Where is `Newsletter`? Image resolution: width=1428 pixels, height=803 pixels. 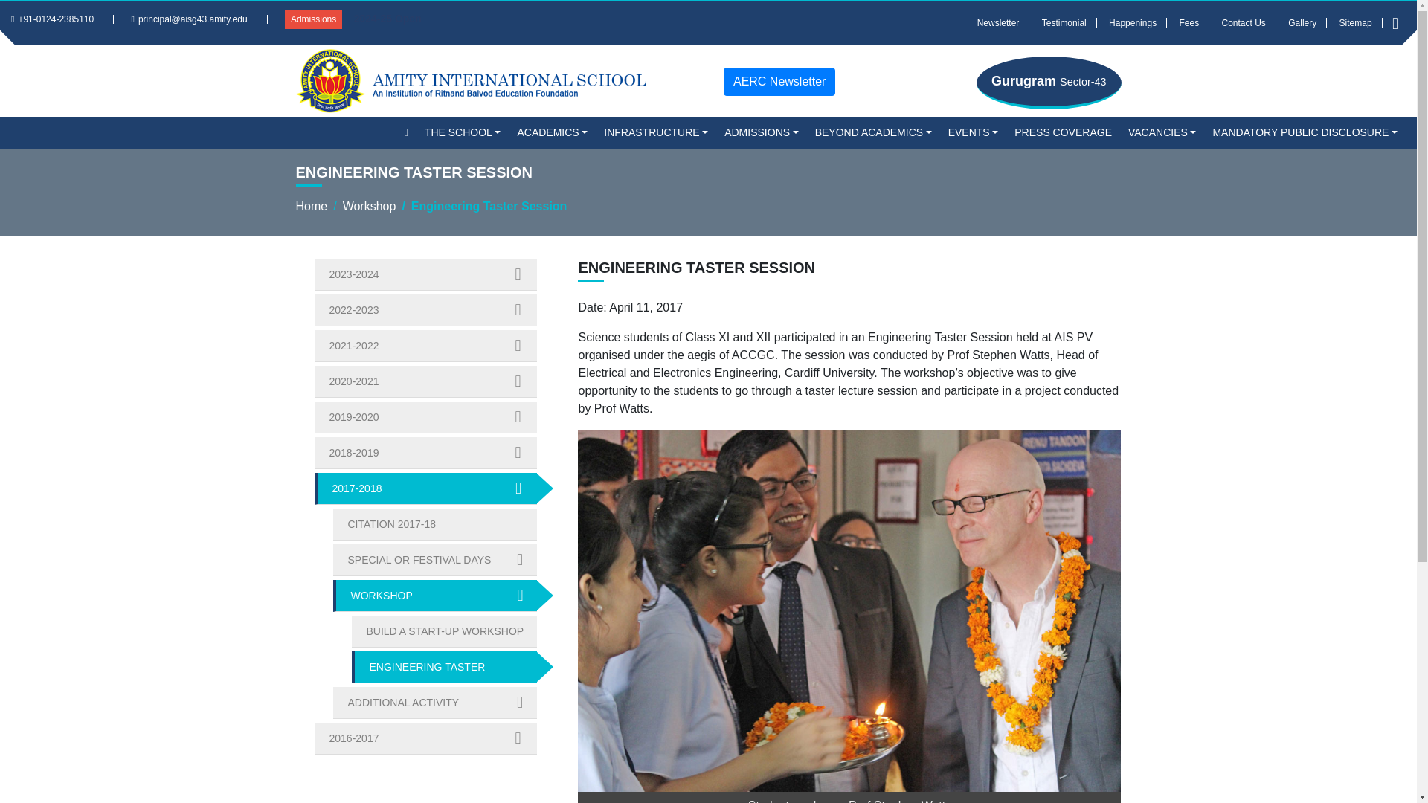 Newsletter is located at coordinates (998, 22).